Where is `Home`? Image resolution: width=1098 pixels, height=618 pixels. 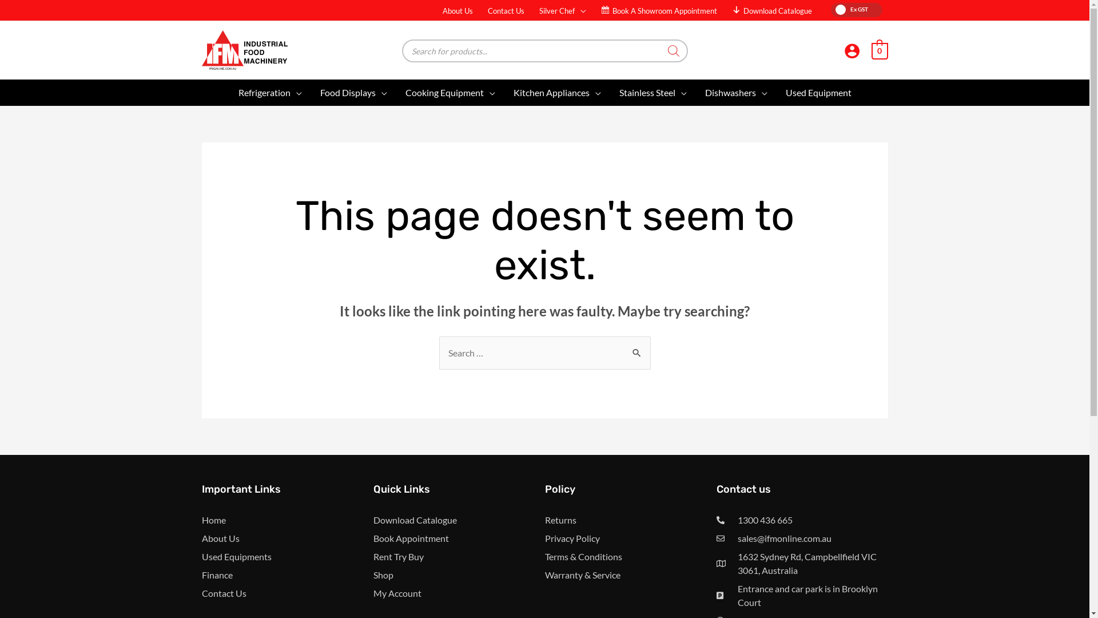 Home is located at coordinates (287, 520).